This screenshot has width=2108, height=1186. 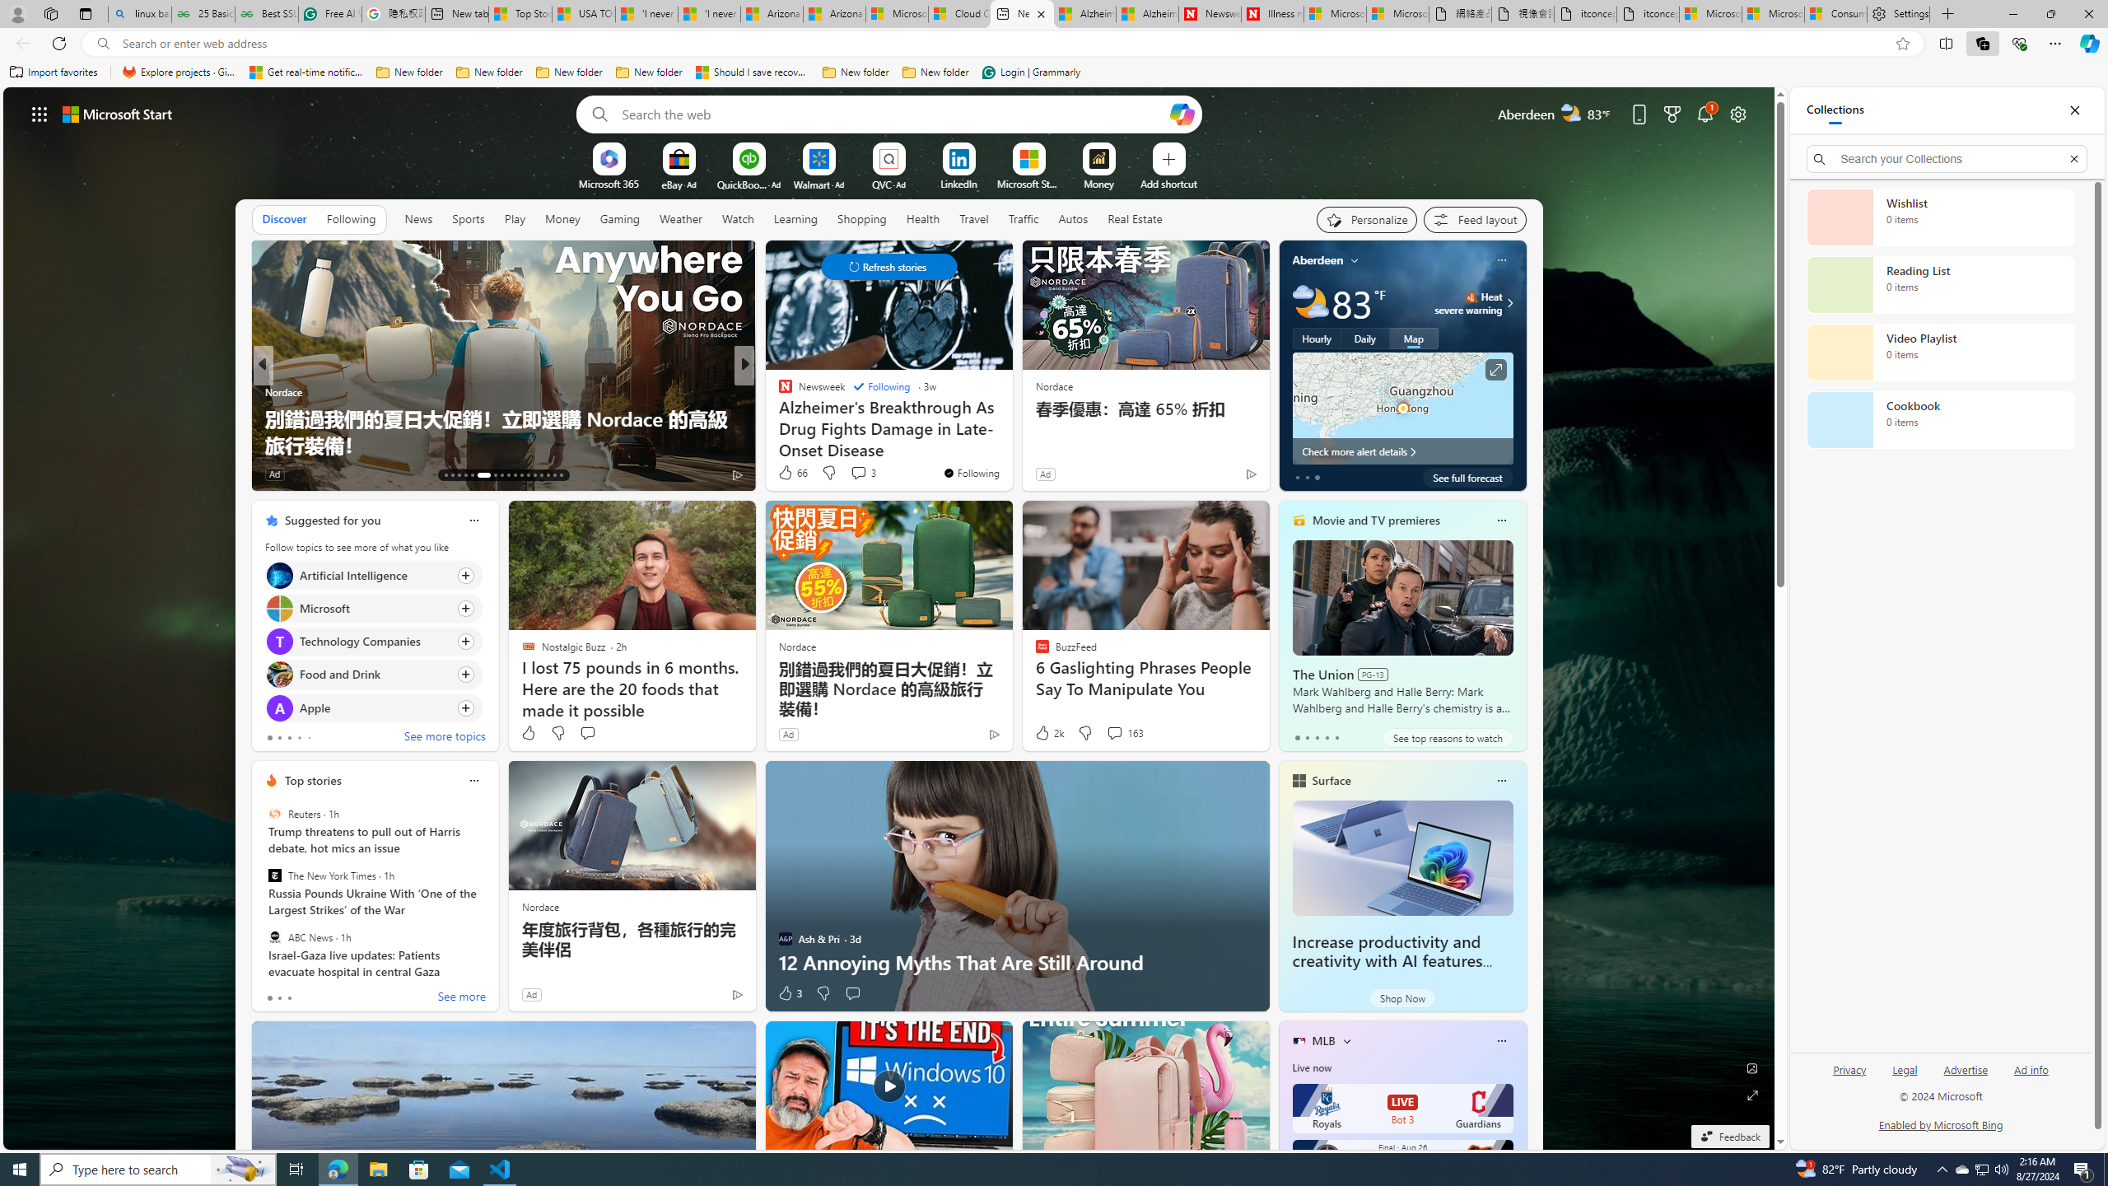 I want to click on Click to follow topic Apple, so click(x=373, y=707).